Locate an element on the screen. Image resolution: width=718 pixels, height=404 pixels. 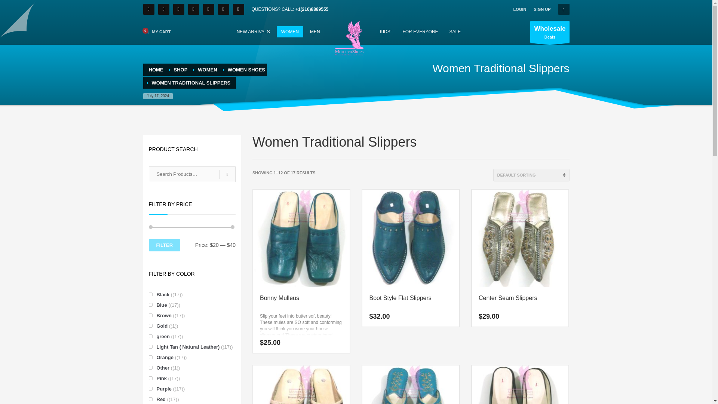
Facebook is located at coordinates (148, 9).